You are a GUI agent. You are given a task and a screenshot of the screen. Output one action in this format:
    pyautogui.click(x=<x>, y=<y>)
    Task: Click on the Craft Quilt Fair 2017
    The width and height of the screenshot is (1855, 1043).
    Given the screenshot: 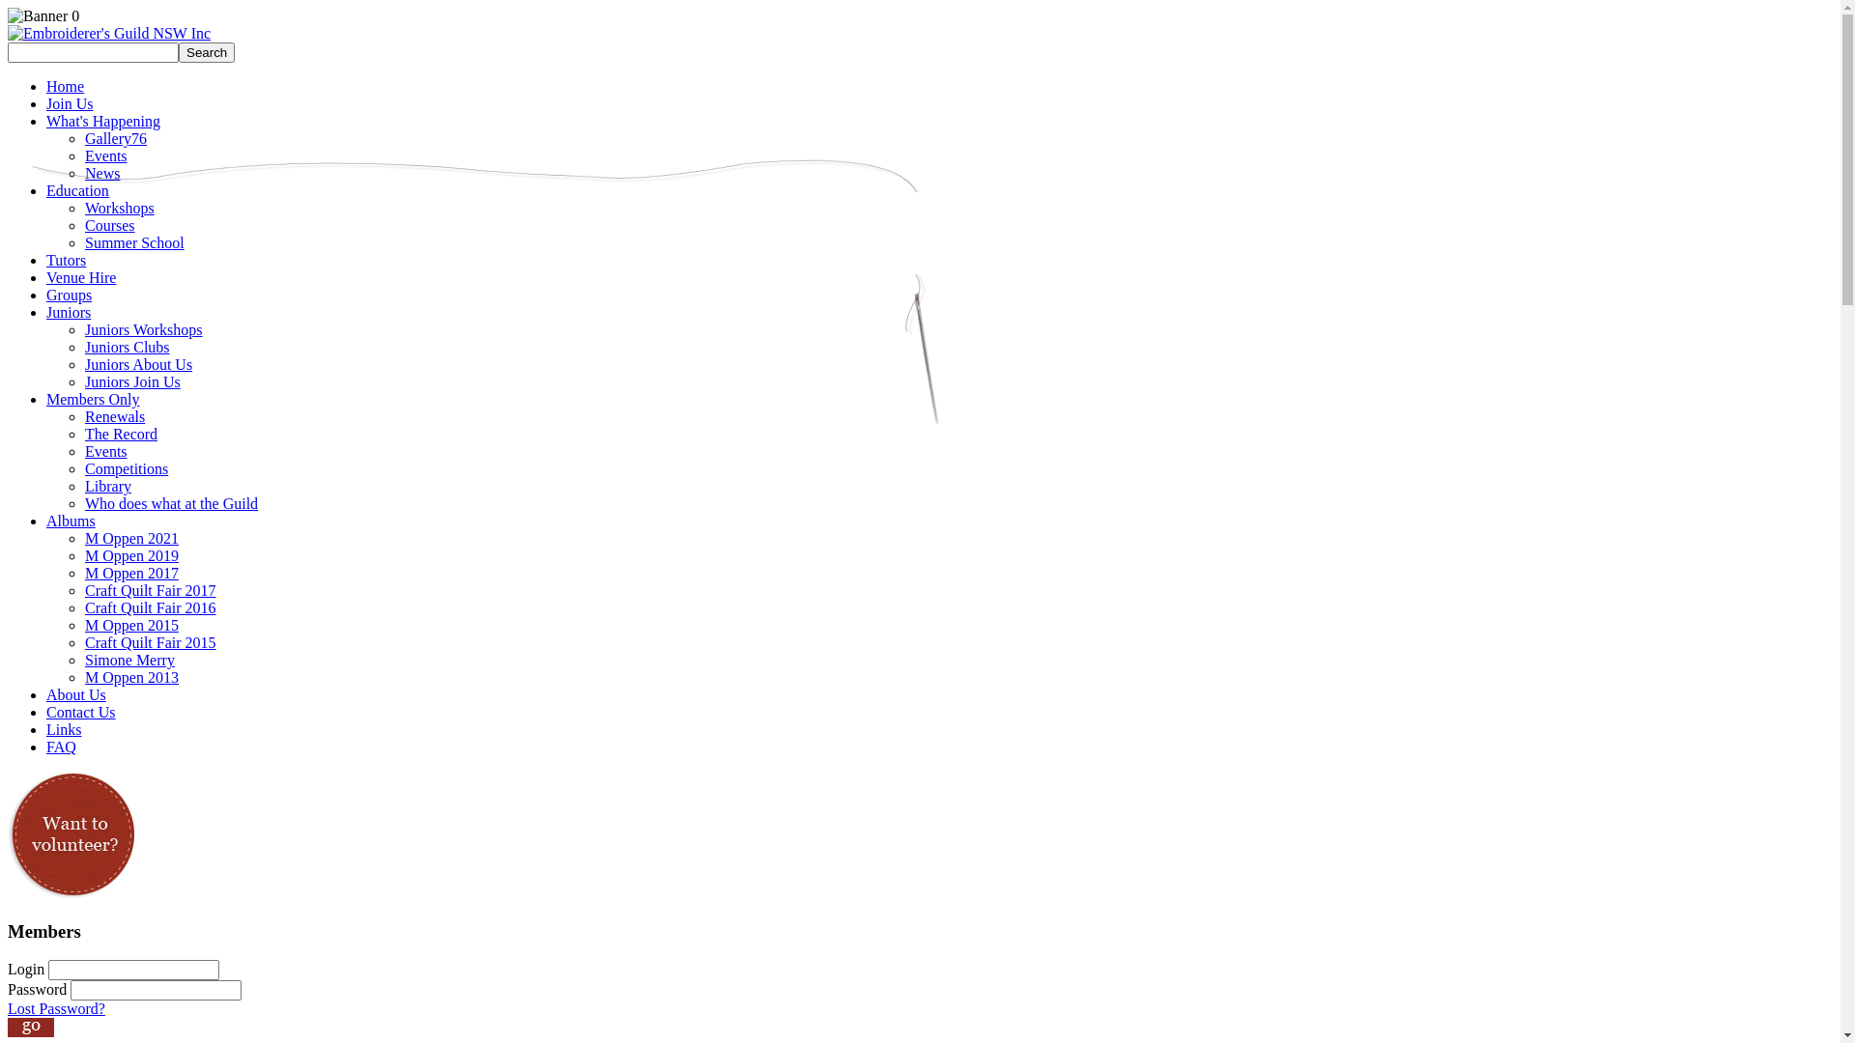 What is the action you would take?
    pyautogui.click(x=151, y=591)
    